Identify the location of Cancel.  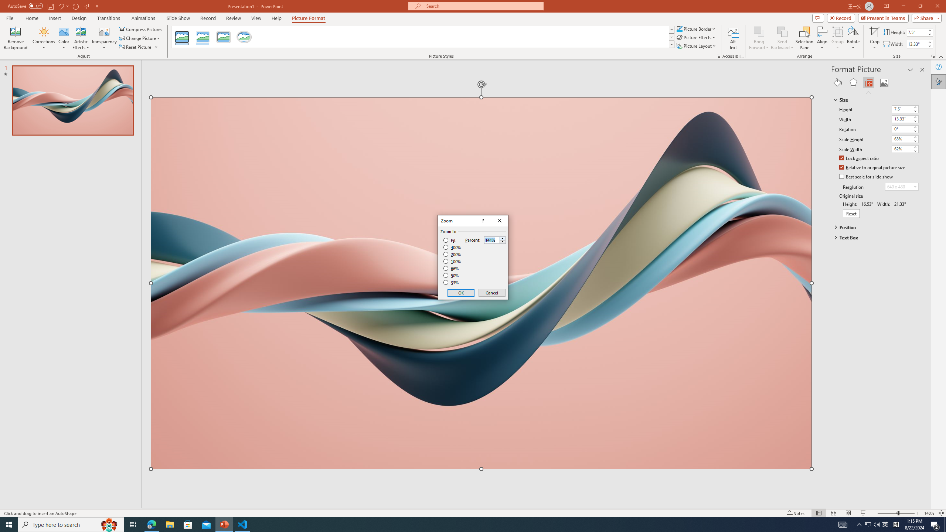
(491, 293).